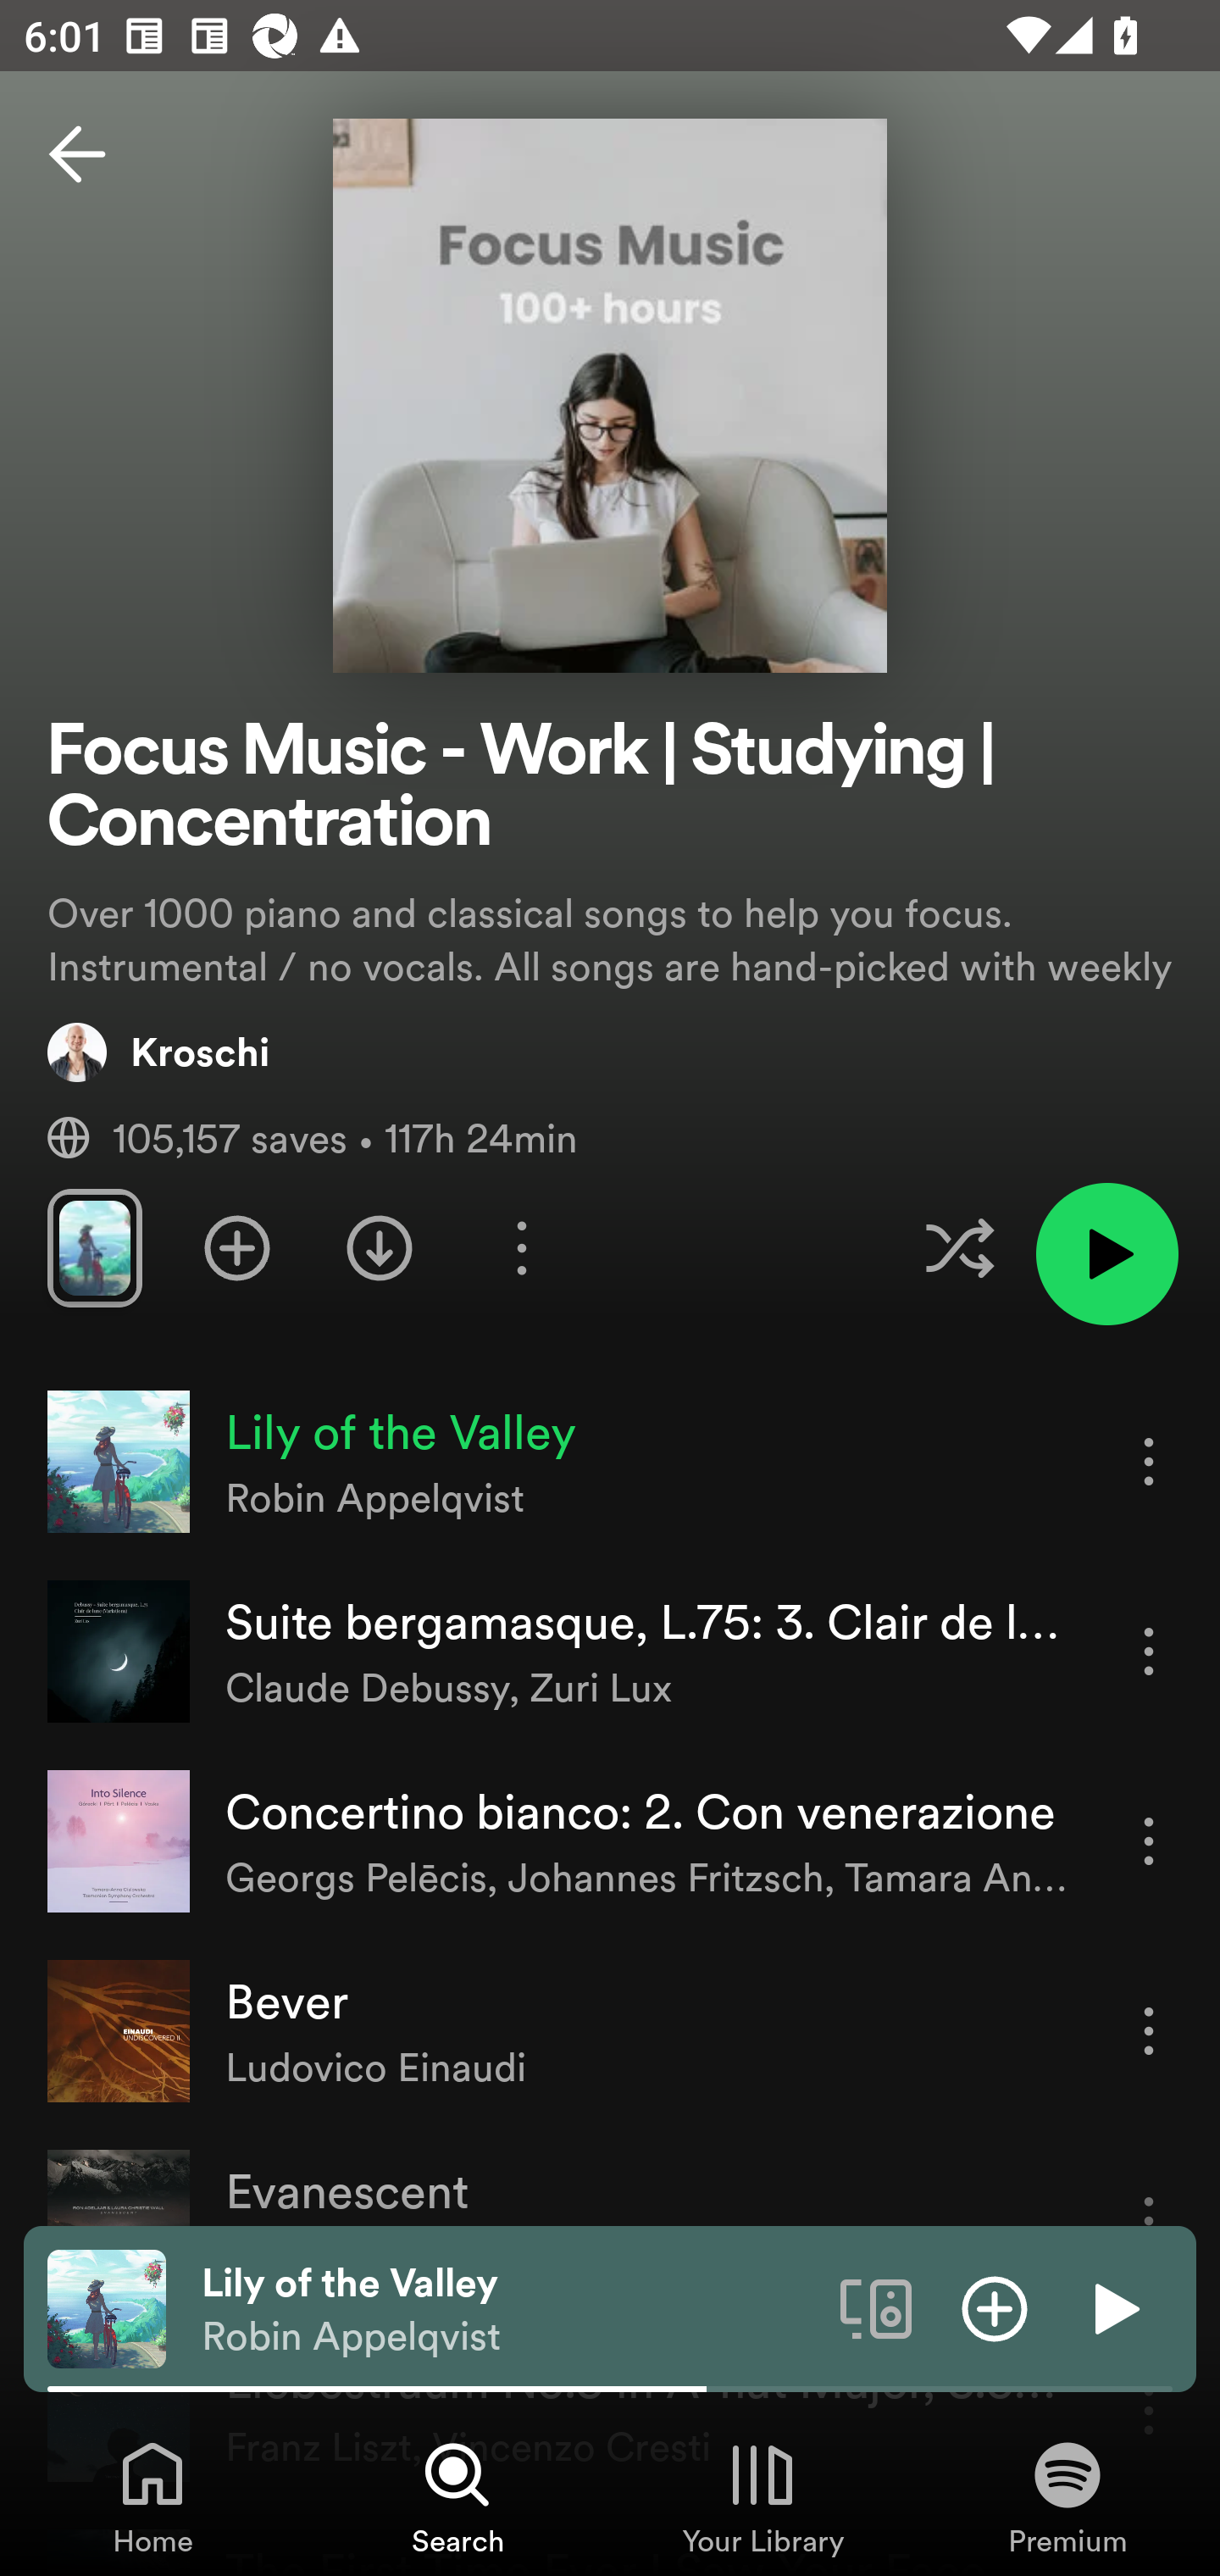 The height and width of the screenshot is (2576, 1220). Describe the element at coordinates (610, 2031) in the screenshot. I see `Bever Ludovico Einaudi More options for song Bever` at that location.